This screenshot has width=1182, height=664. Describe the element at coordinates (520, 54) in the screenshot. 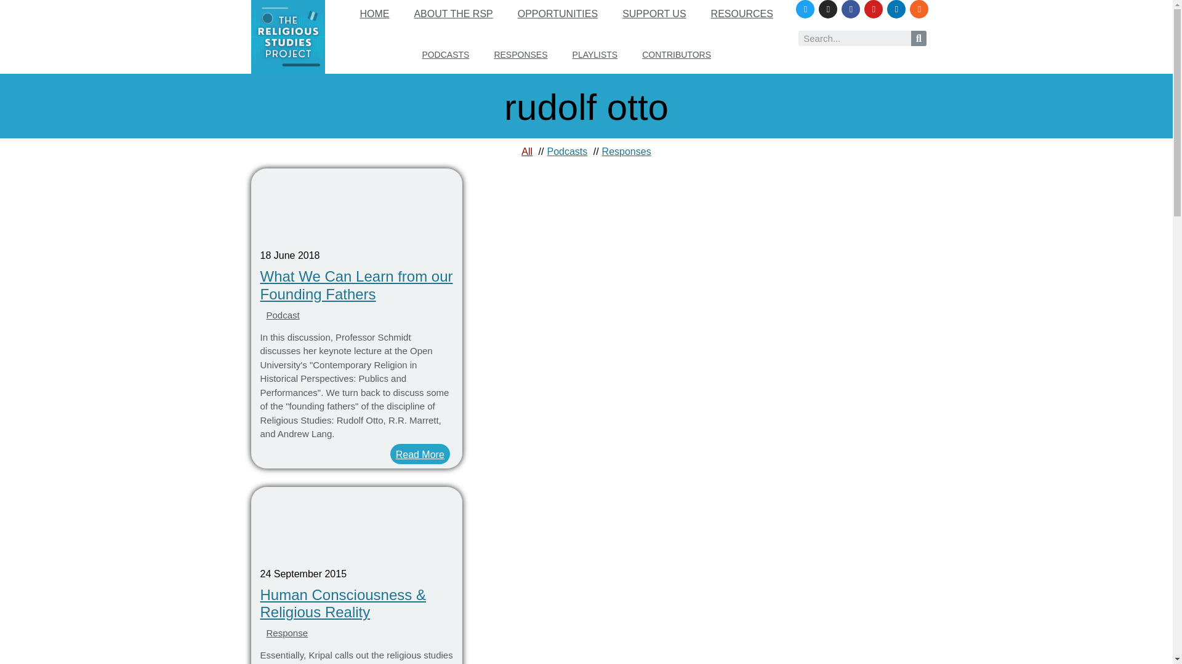

I see `RESPONSES` at that location.